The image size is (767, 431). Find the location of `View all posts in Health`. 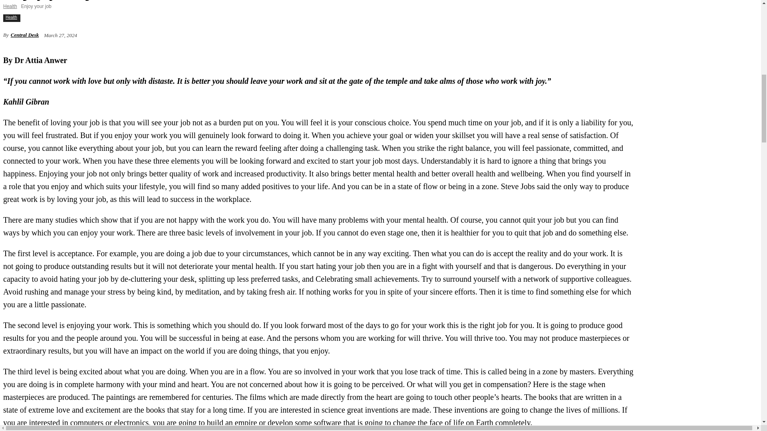

View all posts in Health is located at coordinates (10, 6).